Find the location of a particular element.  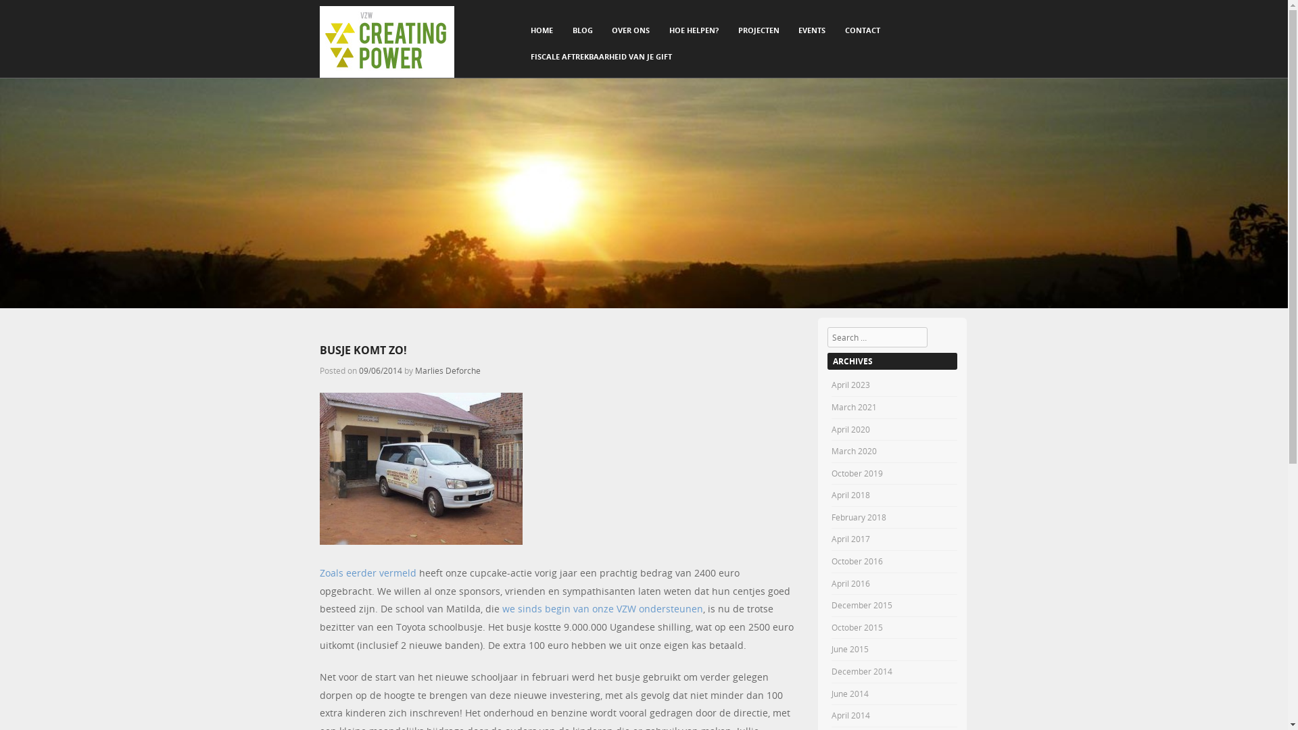

FISCALE AFTREKBAARHEID VAN JE GIFT is located at coordinates (601, 57).